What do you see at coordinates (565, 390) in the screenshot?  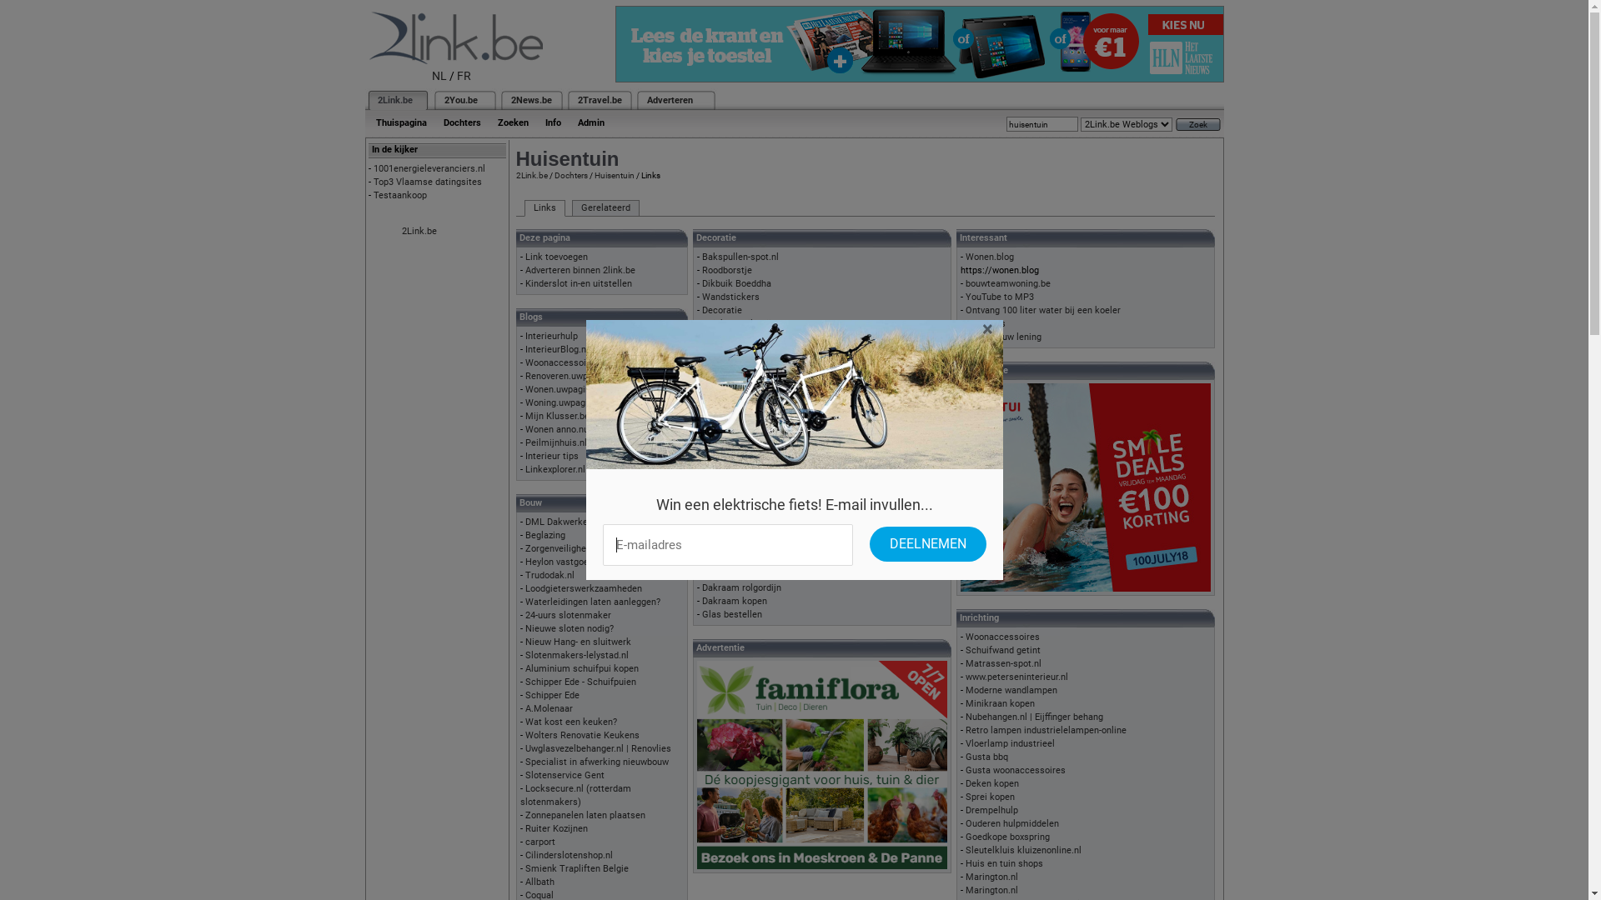 I see `Wonen.uwpagina.nl` at bounding box center [565, 390].